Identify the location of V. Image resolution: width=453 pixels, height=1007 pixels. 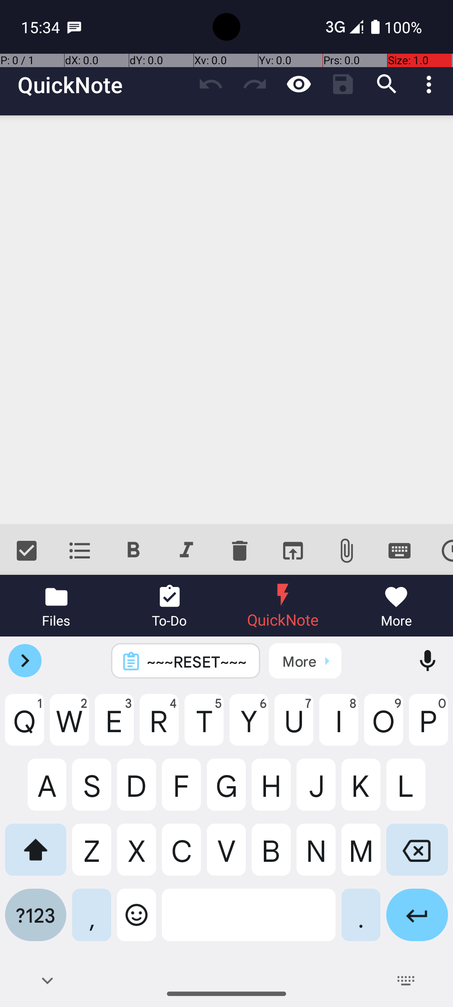
(226, 856).